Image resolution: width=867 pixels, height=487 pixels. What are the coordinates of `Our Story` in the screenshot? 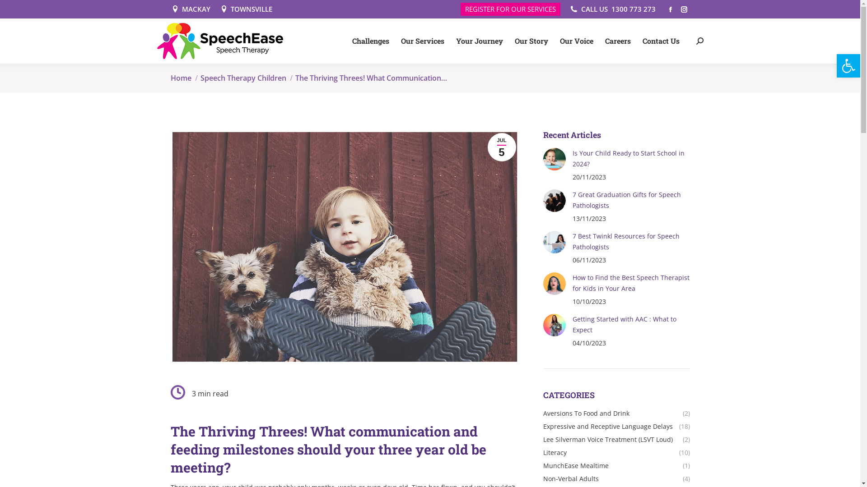 It's located at (531, 41).